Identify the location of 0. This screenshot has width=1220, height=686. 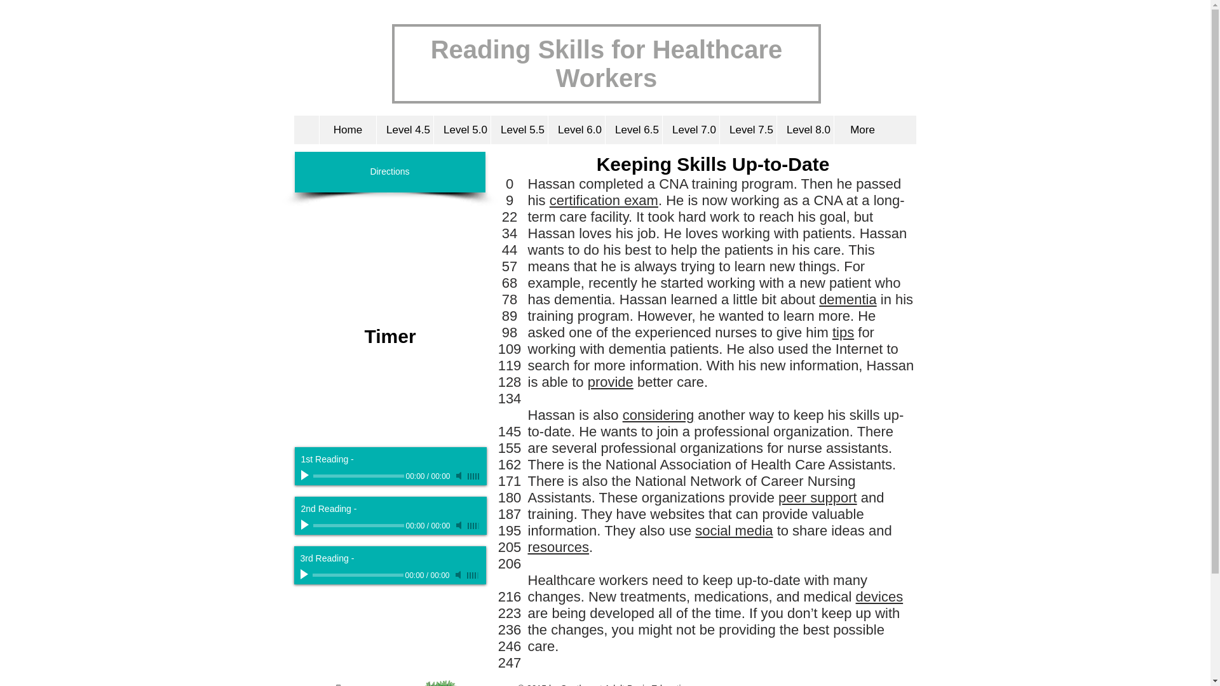
(358, 575).